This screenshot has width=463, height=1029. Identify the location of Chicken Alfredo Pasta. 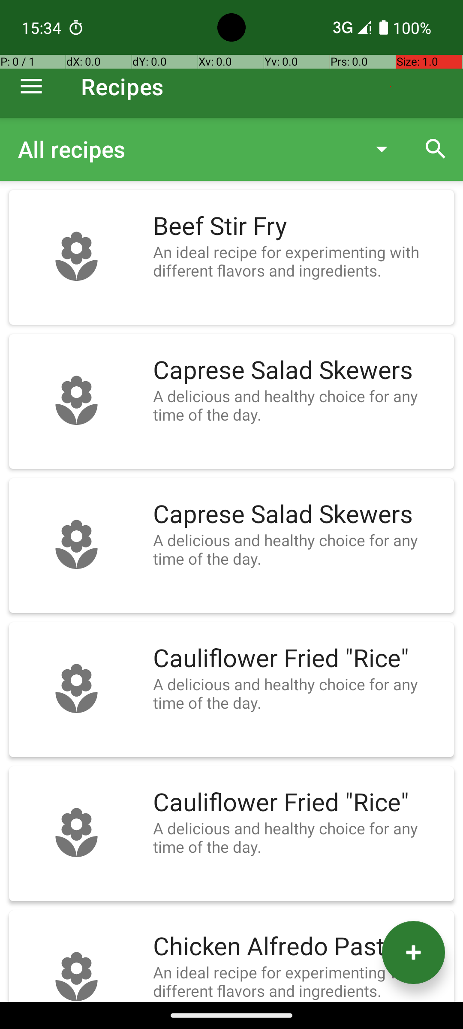
(299, 947).